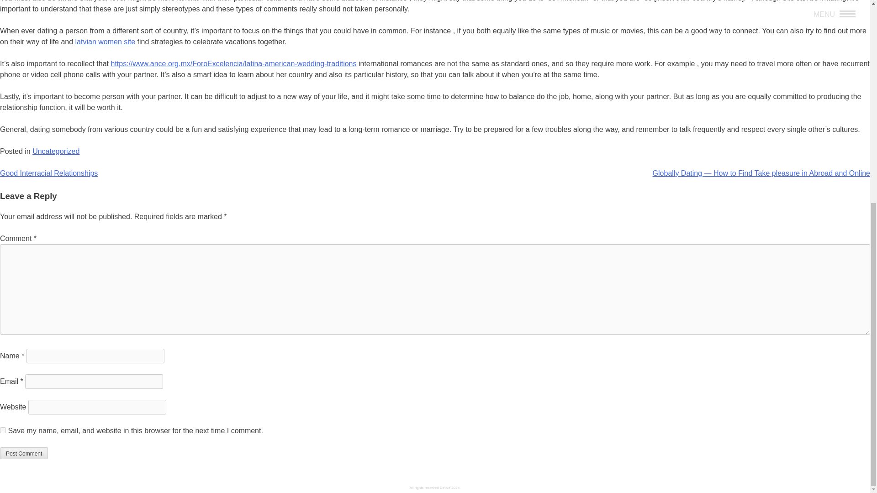 Image resolution: width=877 pixels, height=493 pixels. I want to click on Post Comment, so click(24, 453).